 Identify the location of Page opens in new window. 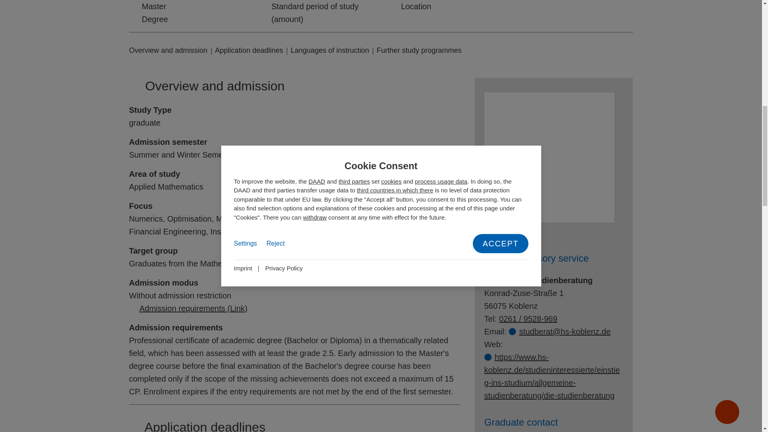
(502, 232).